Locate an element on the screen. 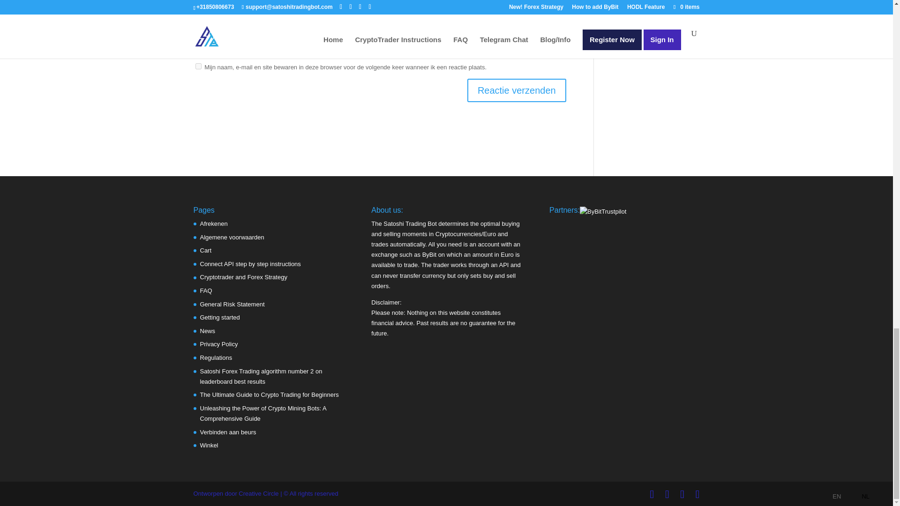 The width and height of the screenshot is (900, 506). Getting started is located at coordinates (219, 317).